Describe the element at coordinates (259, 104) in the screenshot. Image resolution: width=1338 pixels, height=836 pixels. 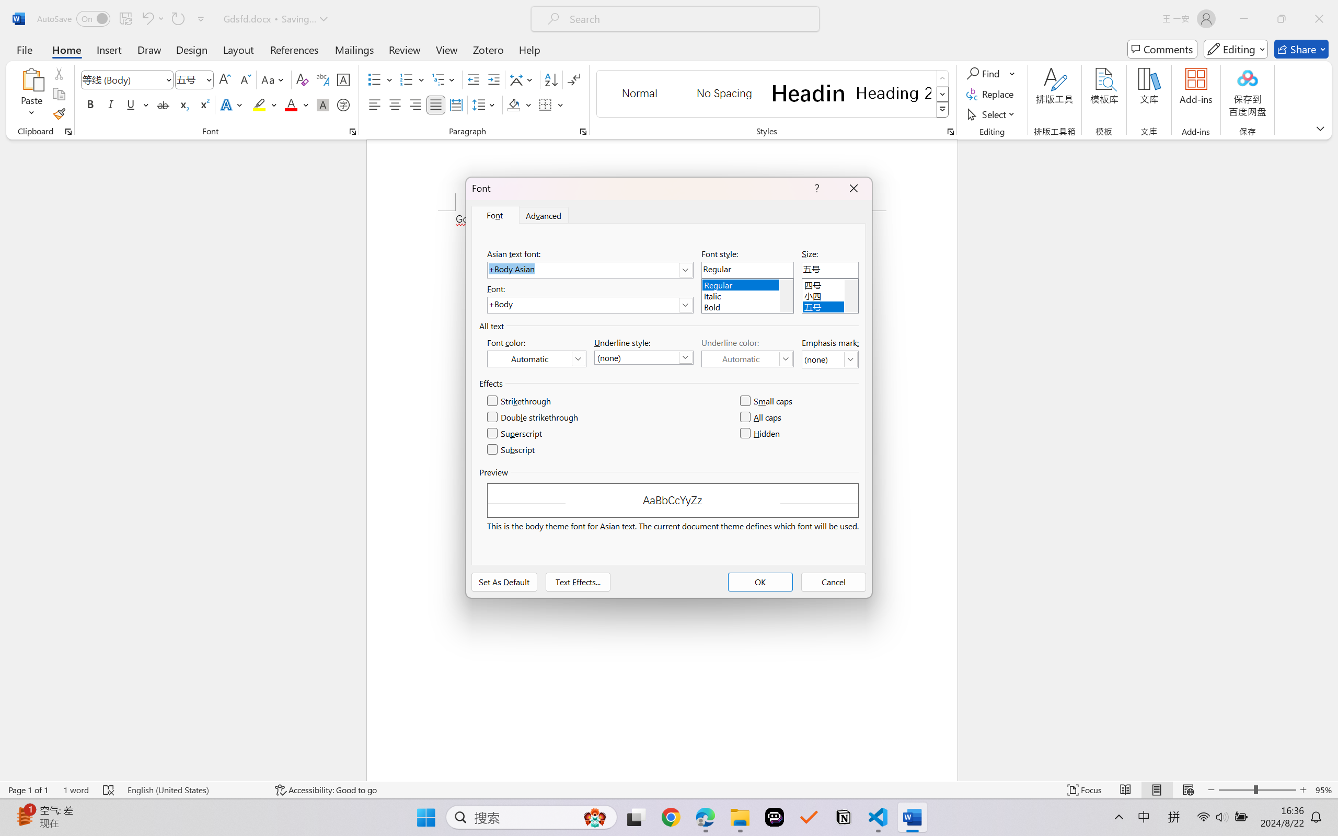
I see `Text Highlight Color Yellow` at that location.